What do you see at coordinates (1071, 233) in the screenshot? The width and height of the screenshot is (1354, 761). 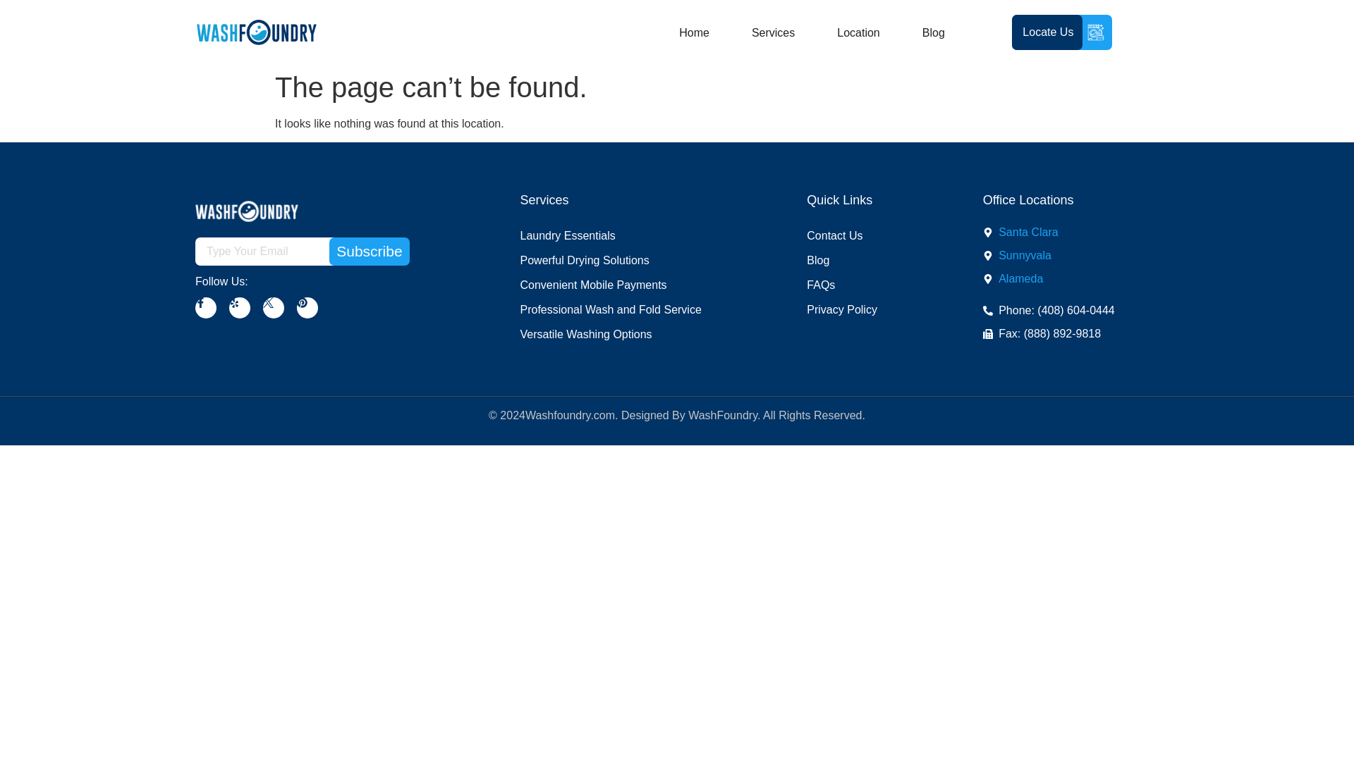 I see `Santa Clara` at bounding box center [1071, 233].